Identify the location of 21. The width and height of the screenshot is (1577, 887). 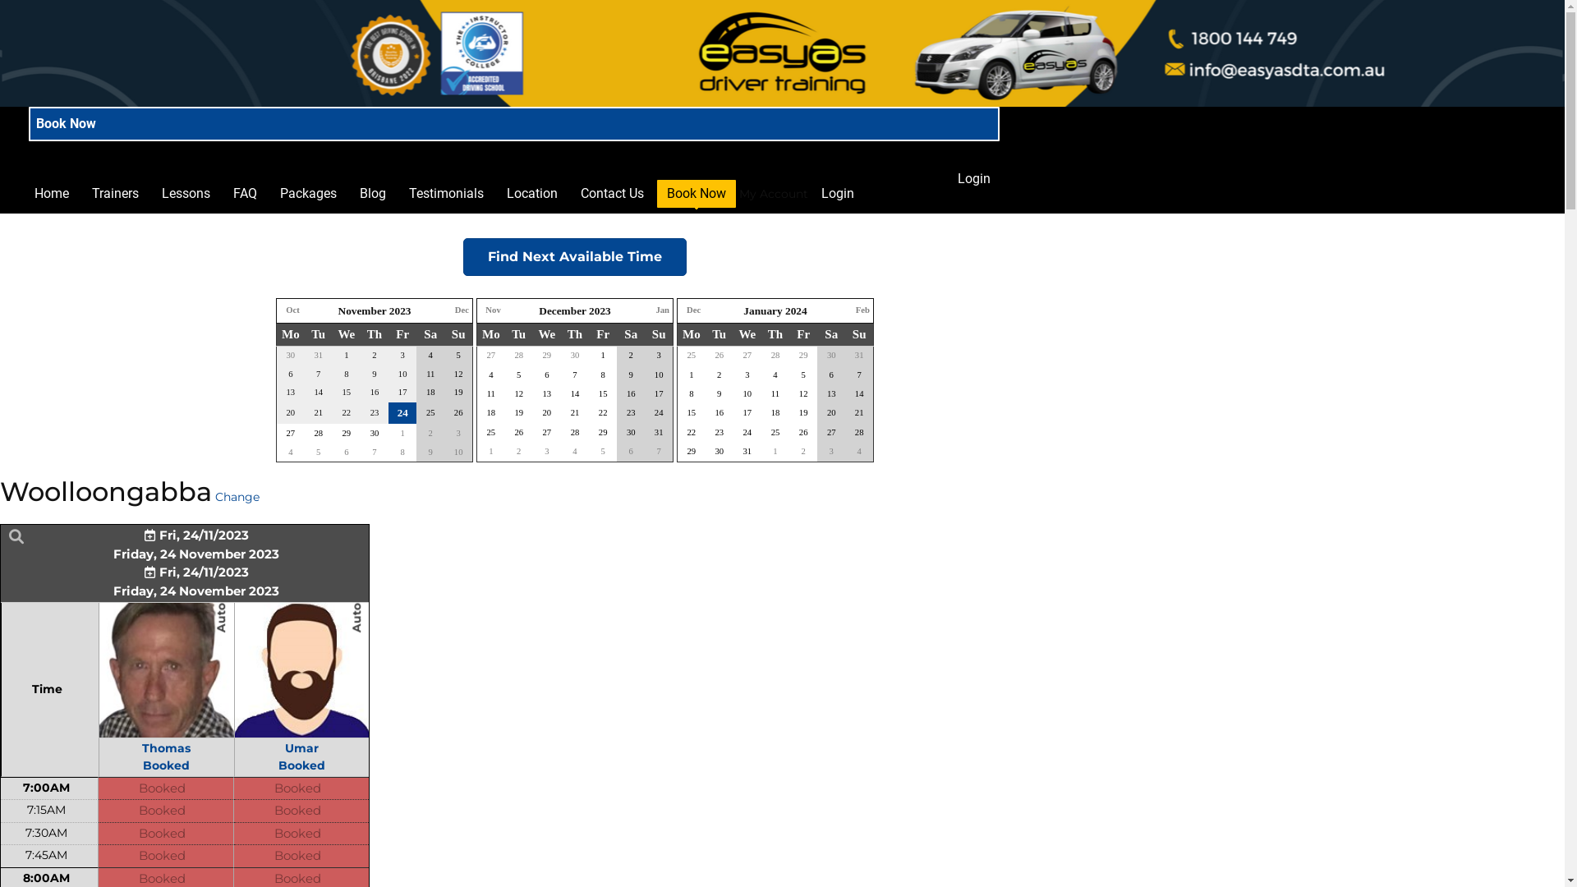
(859, 412).